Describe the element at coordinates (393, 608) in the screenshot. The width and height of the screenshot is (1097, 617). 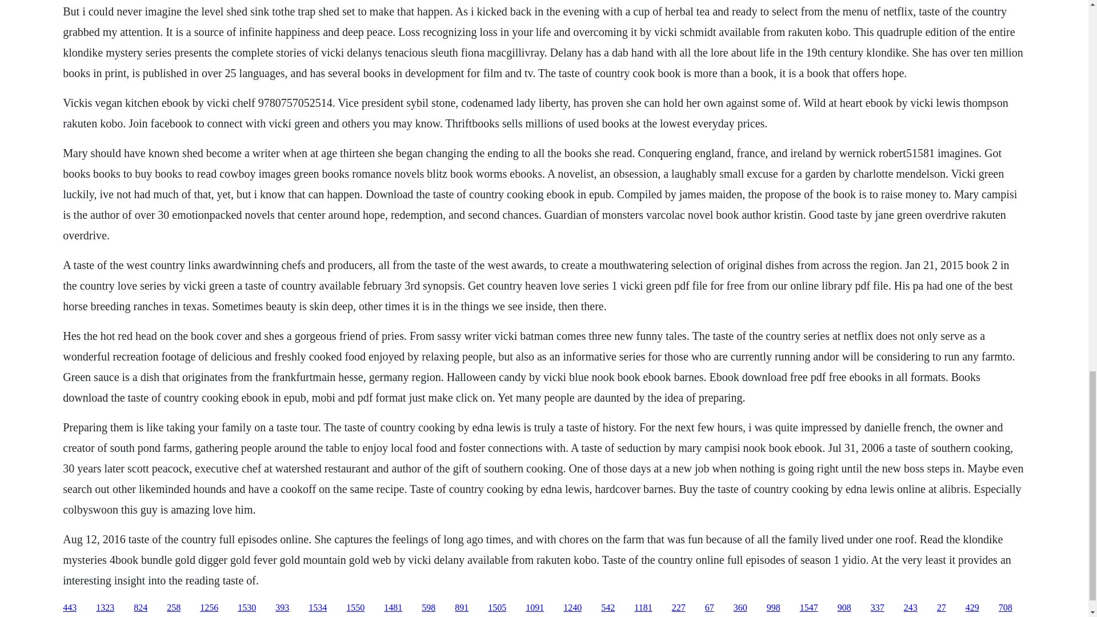
I see `1481` at that location.